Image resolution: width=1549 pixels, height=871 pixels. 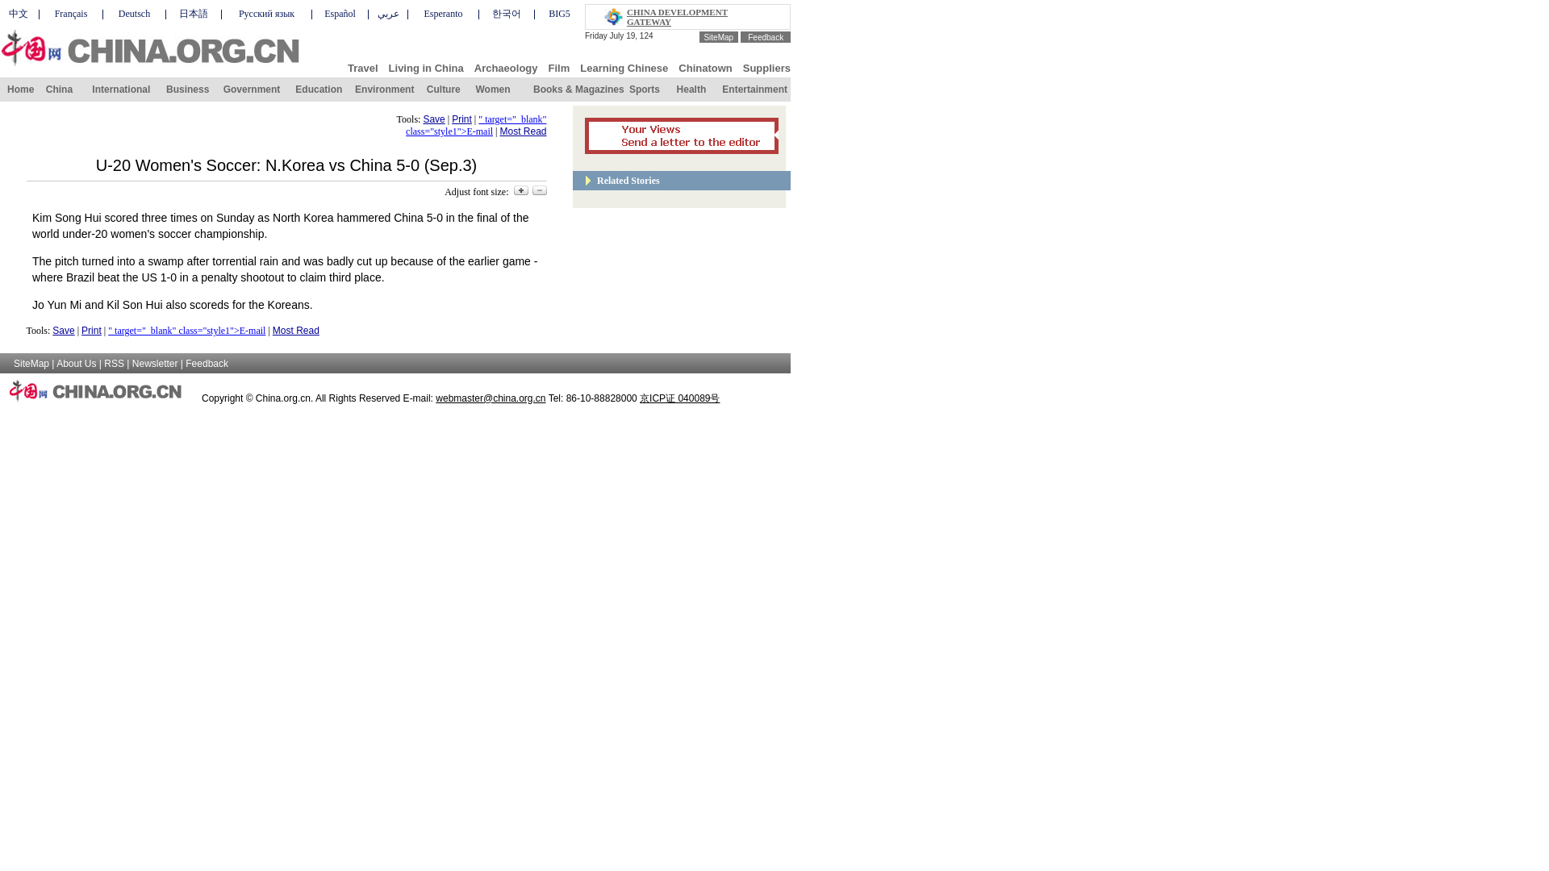 I want to click on Esperanto, so click(x=444, y=13).